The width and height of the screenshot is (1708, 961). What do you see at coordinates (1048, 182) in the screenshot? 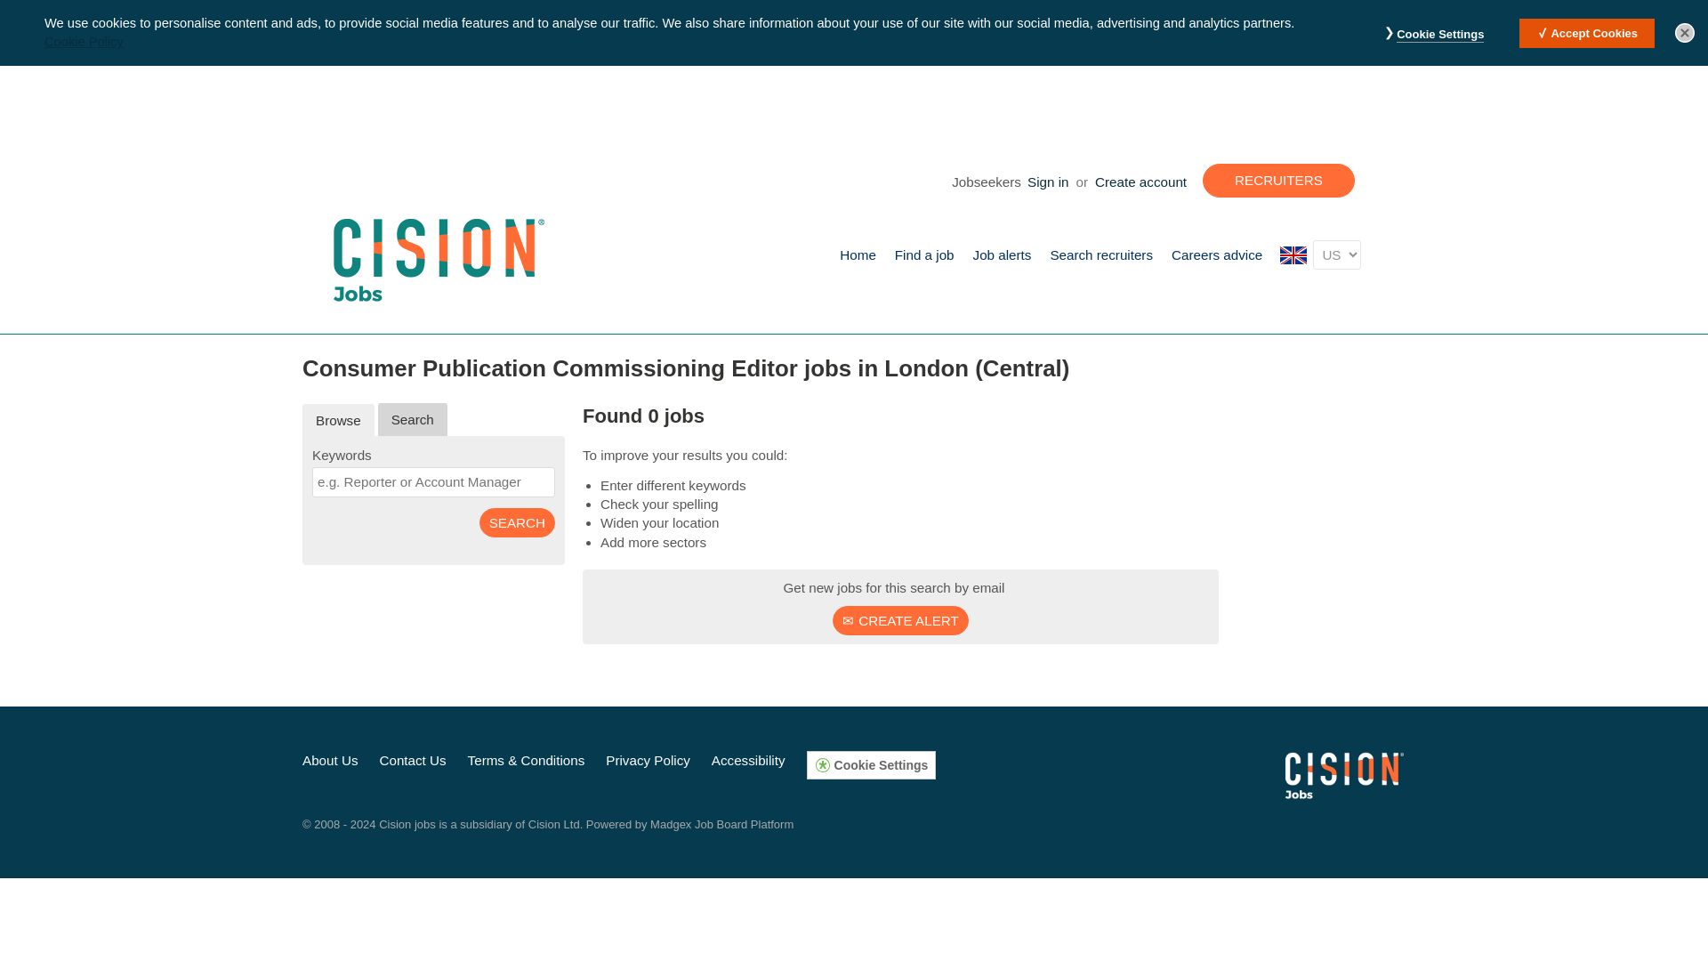
I see `Sign in` at bounding box center [1048, 182].